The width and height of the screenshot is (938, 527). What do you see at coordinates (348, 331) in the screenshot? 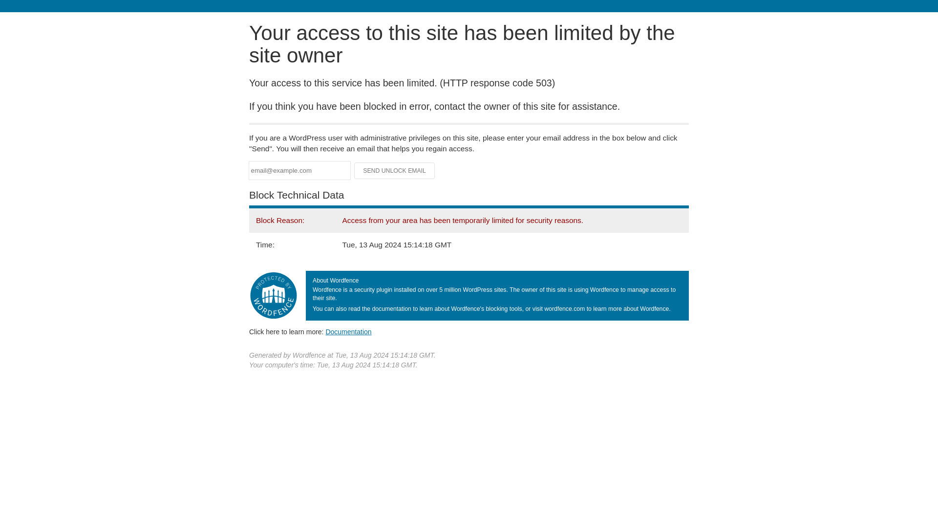
I see `Documentation` at bounding box center [348, 331].